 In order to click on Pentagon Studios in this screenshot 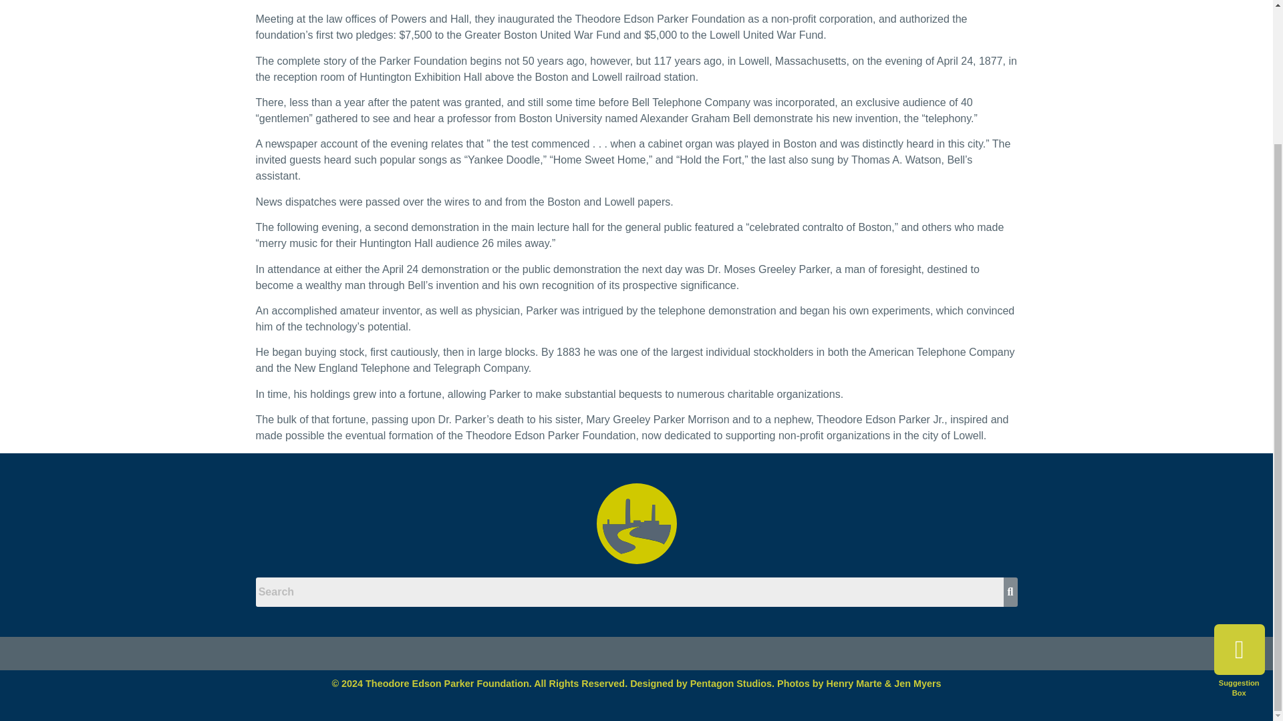, I will do `click(731, 684)`.